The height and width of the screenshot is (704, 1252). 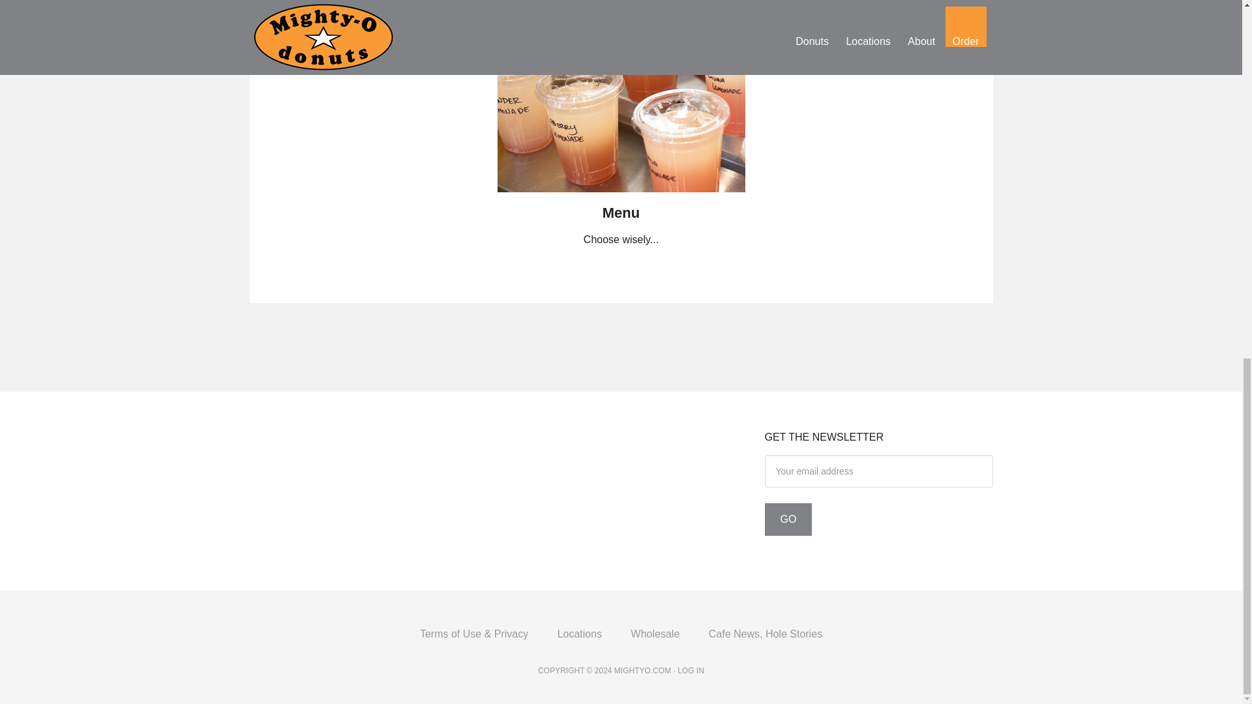 What do you see at coordinates (788, 519) in the screenshot?
I see `go` at bounding box center [788, 519].